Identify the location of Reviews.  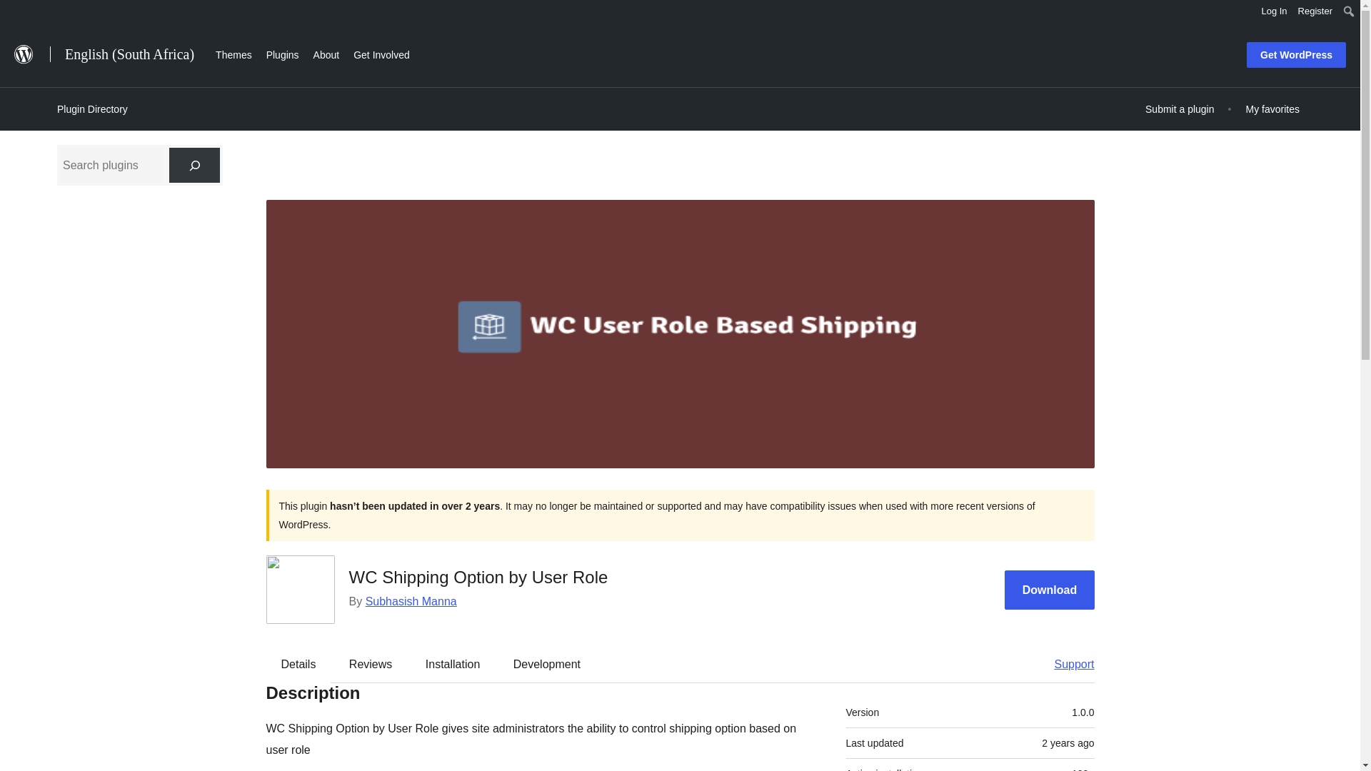
(370, 664).